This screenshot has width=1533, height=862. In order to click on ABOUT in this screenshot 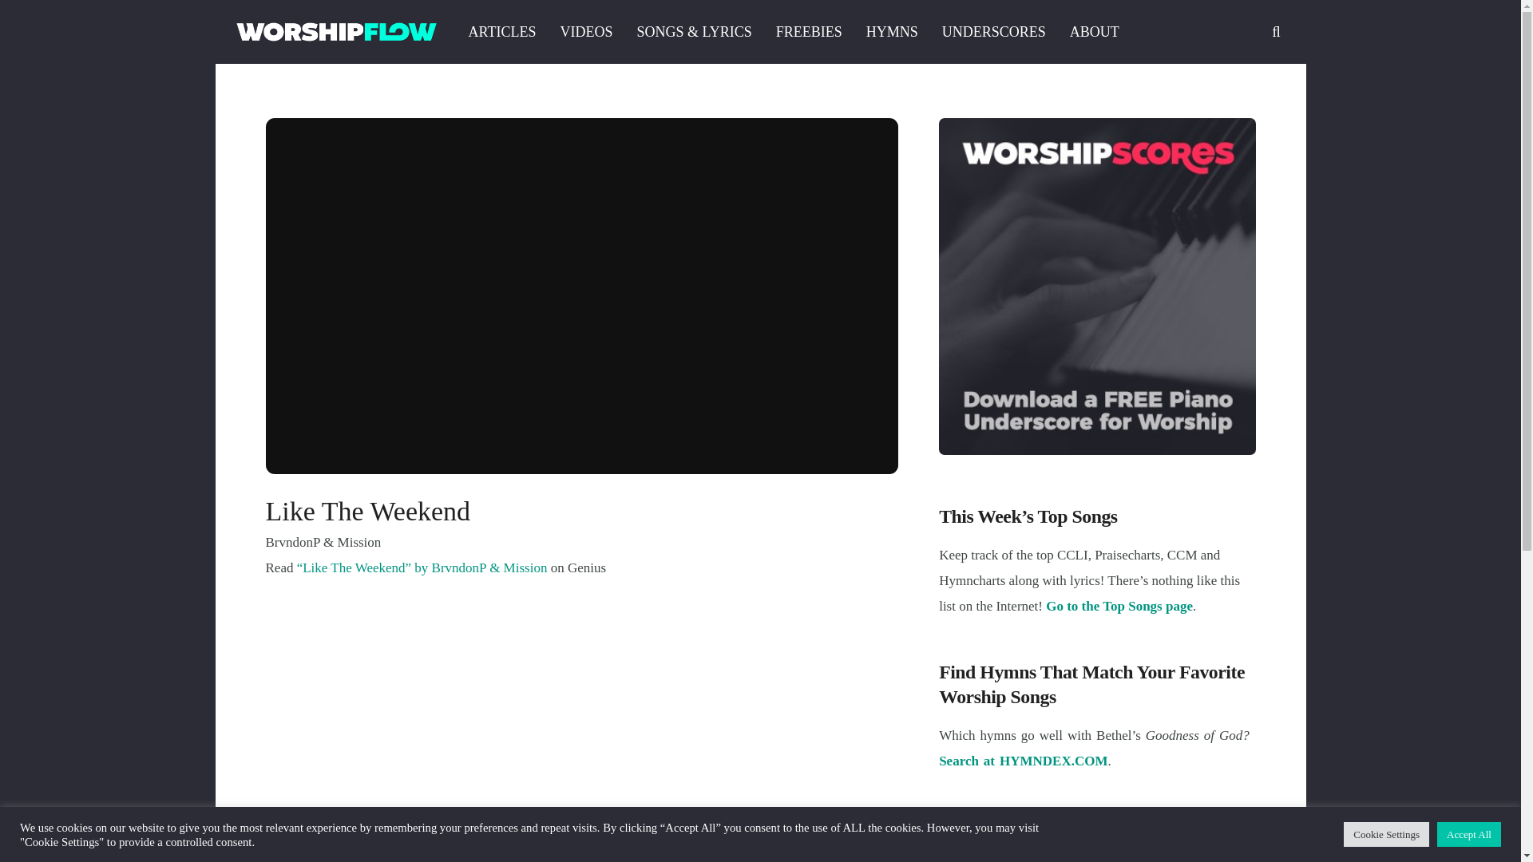, I will do `click(1094, 32)`.